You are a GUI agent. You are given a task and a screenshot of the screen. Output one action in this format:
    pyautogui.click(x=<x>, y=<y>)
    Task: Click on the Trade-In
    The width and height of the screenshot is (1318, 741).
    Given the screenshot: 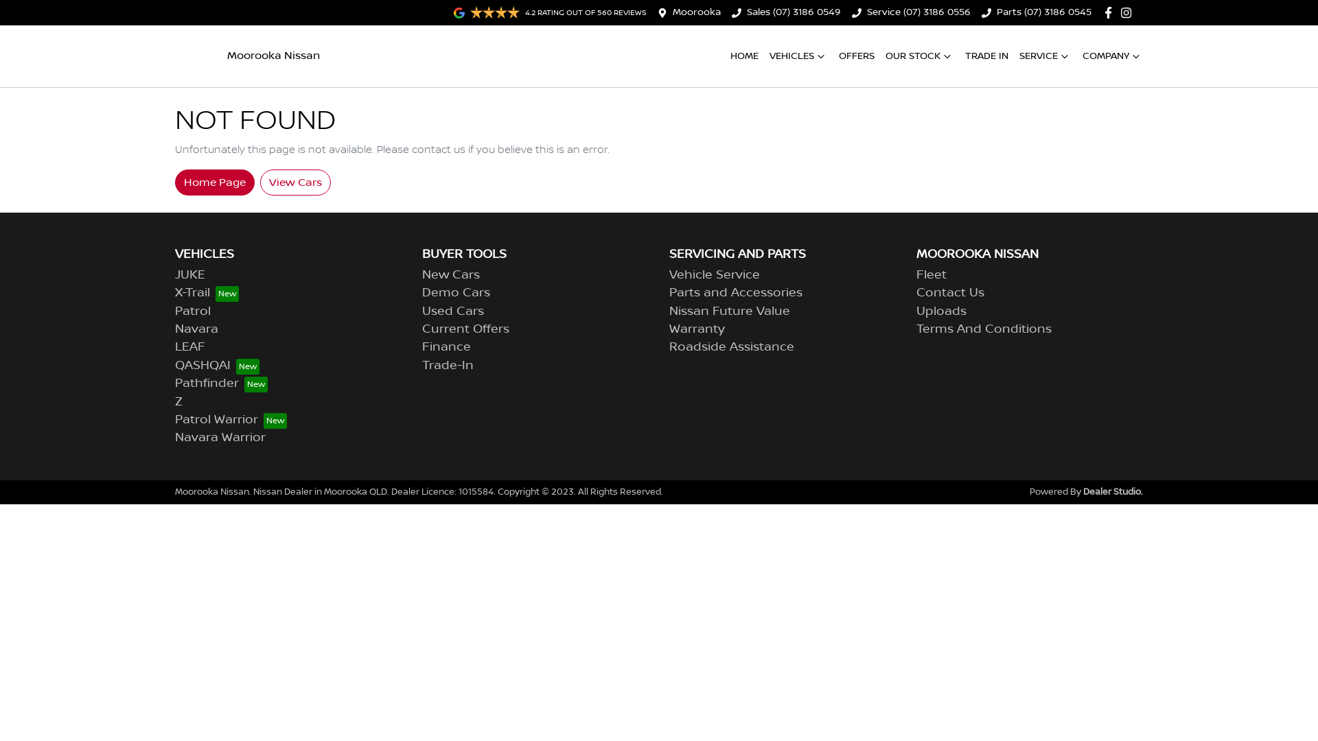 What is the action you would take?
    pyautogui.click(x=448, y=366)
    